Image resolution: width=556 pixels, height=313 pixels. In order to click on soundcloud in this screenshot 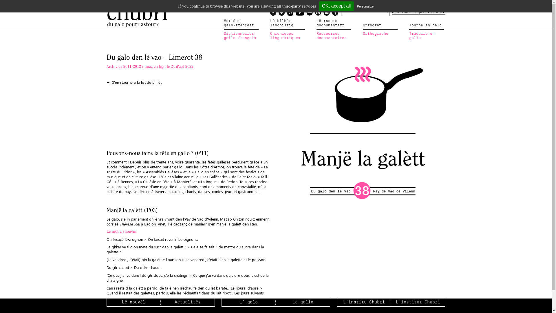, I will do `click(310, 12)`.